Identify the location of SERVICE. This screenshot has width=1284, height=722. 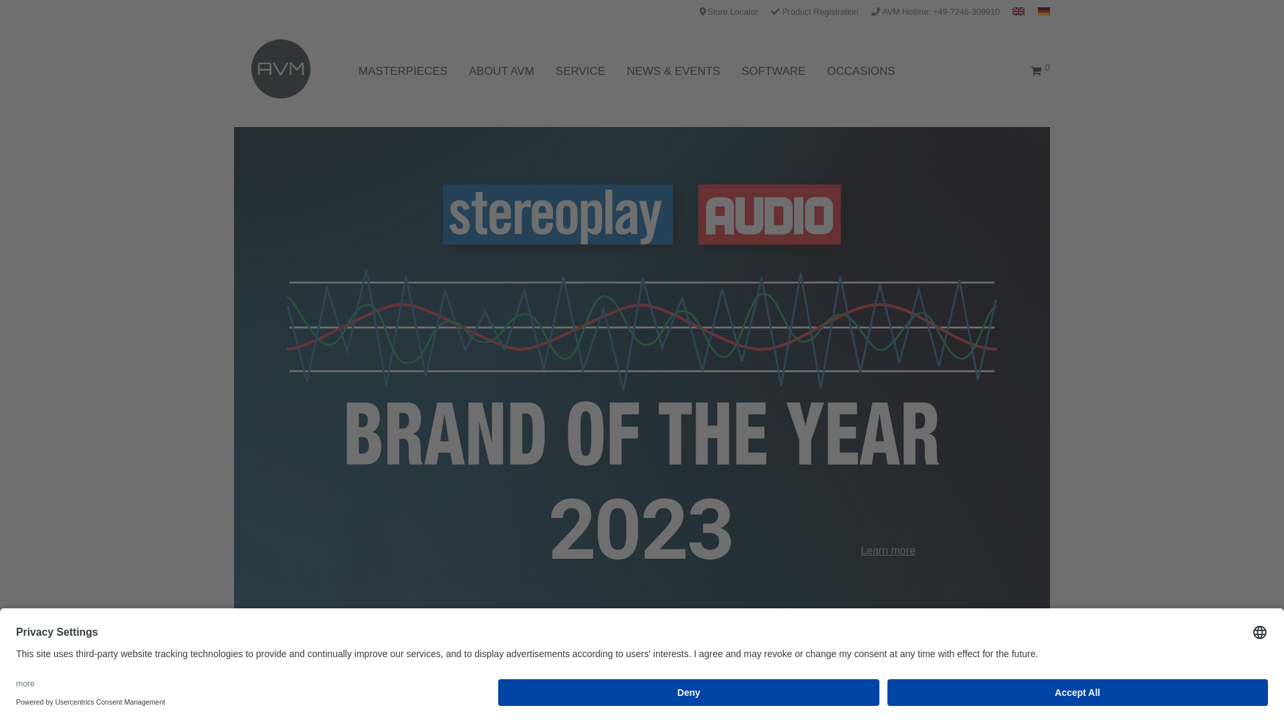
(580, 71).